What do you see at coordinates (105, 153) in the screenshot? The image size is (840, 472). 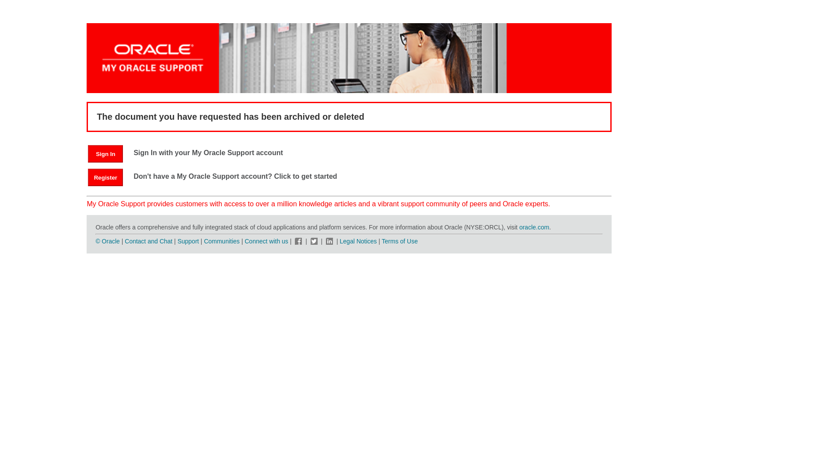 I see `Sign In` at bounding box center [105, 153].